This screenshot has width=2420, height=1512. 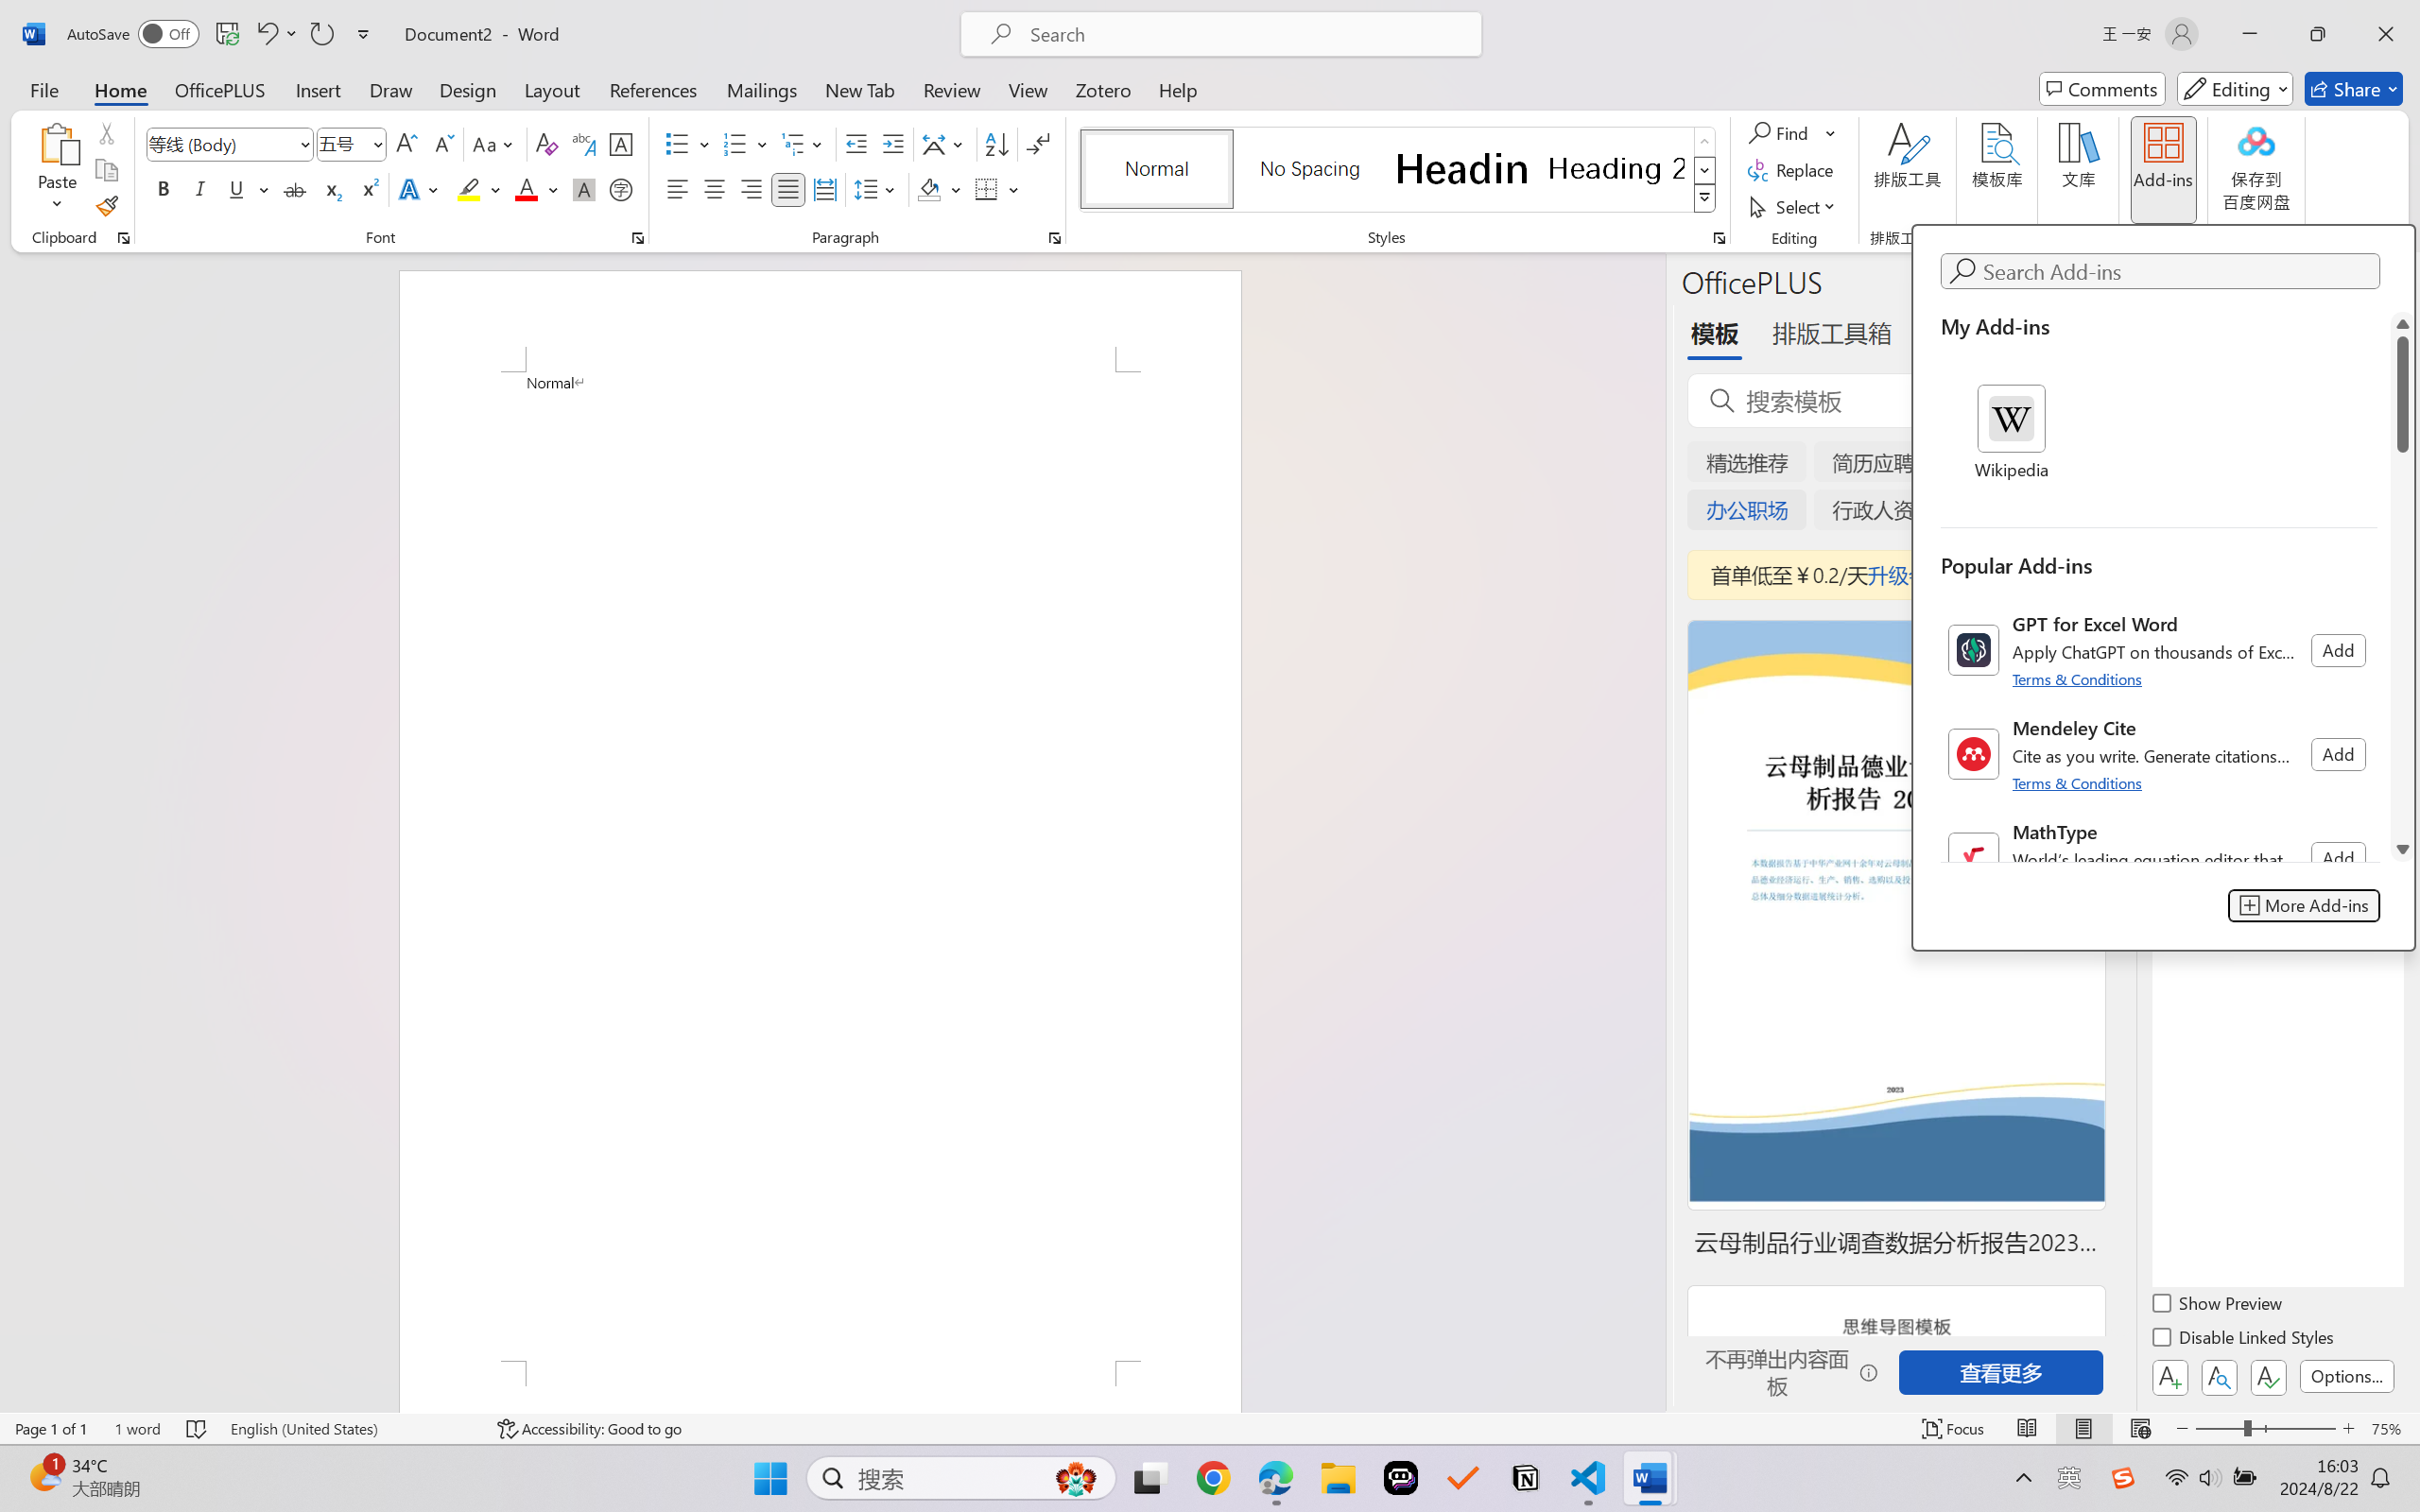 I want to click on AutomationID: DynamicSearchBoxGleamImage, so click(x=1076, y=1478).